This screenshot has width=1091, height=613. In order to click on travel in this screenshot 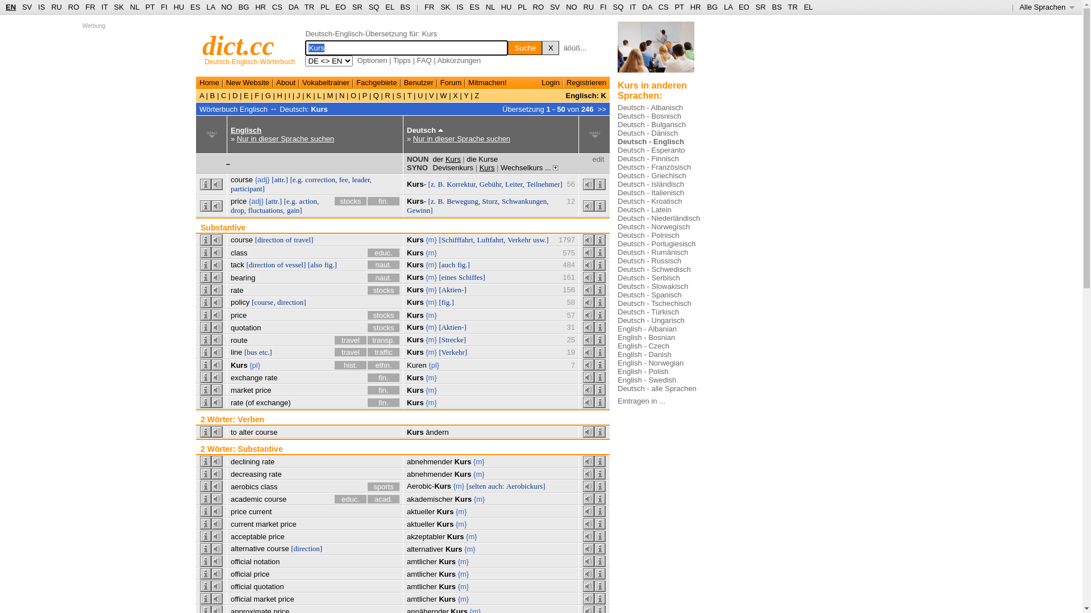, I will do `click(351, 352)`.